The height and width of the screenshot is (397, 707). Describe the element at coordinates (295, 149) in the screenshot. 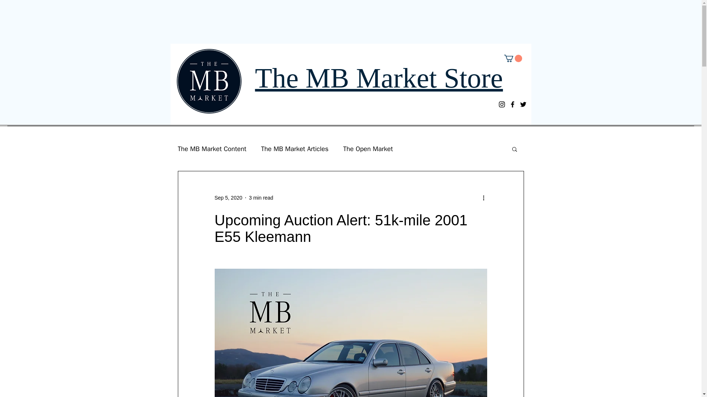

I see `The MB Market Articles` at that location.